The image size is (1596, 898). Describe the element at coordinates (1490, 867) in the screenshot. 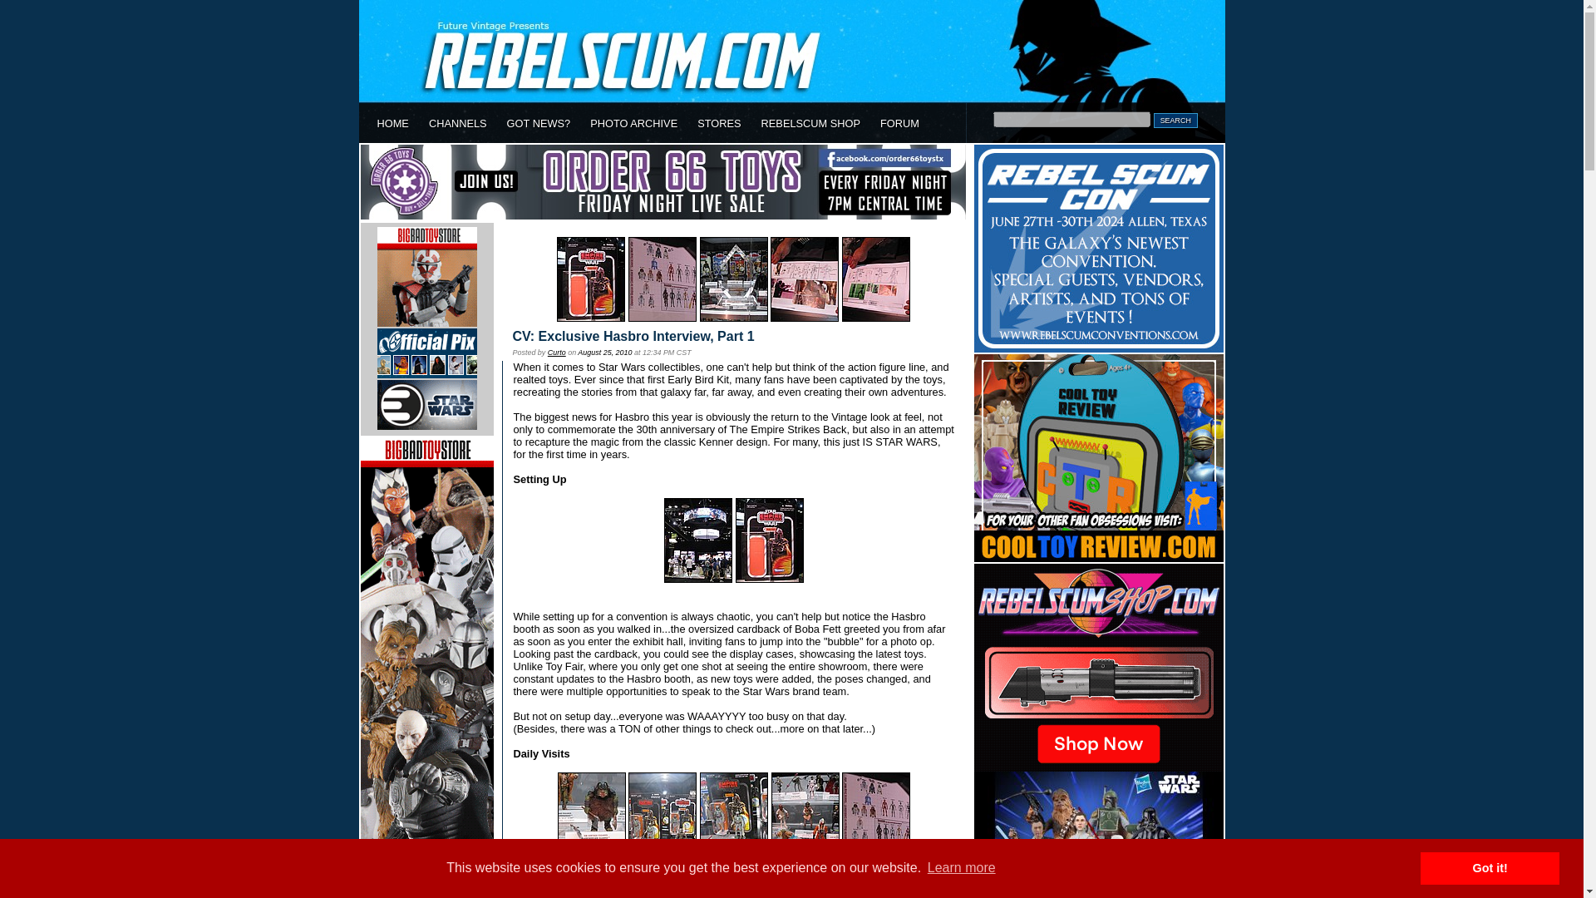

I see `Got it!` at that location.